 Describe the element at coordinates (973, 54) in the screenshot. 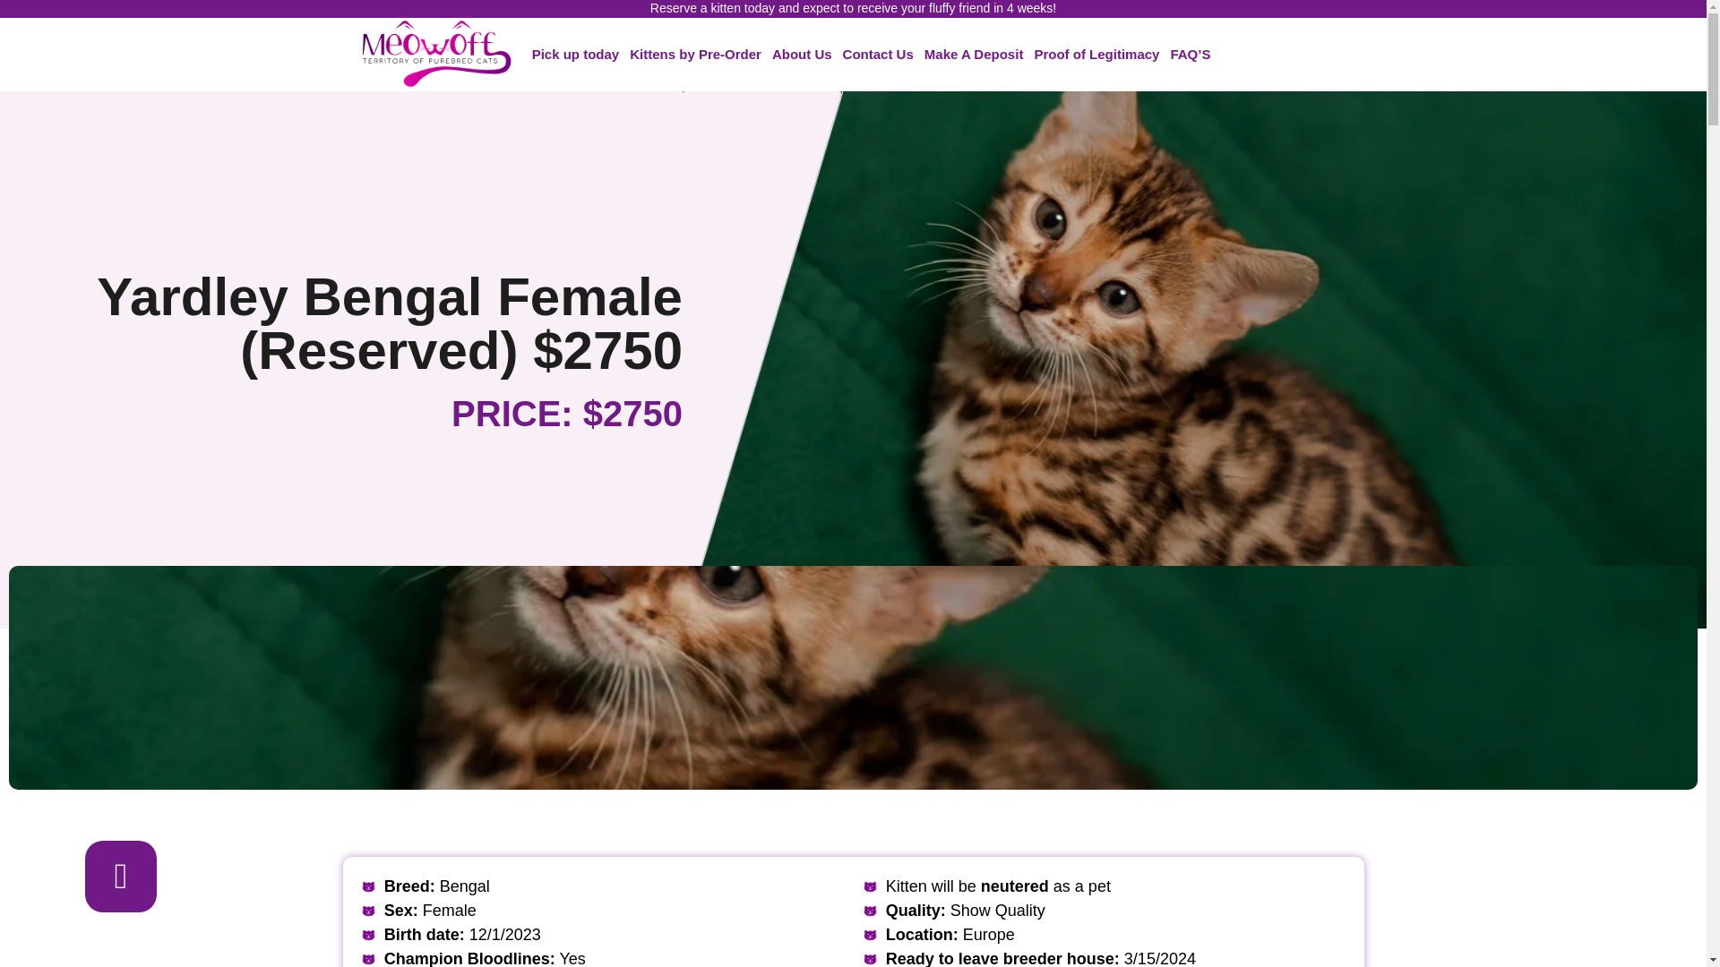

I see `Make A Deposit` at that location.